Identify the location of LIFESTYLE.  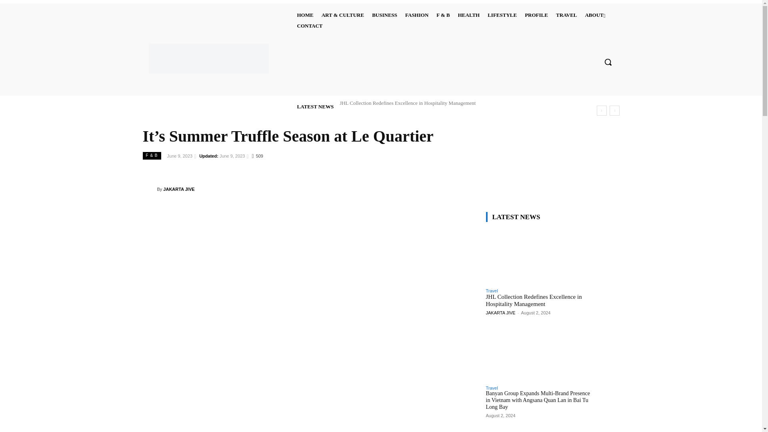
(502, 14).